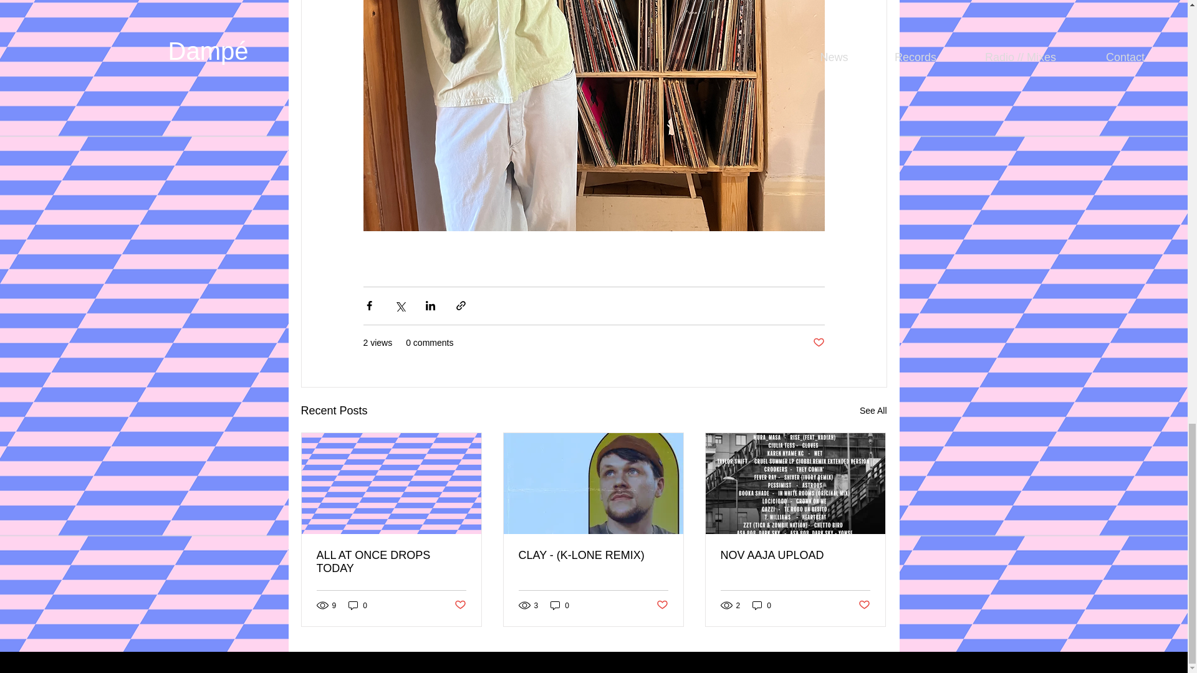 The image size is (1197, 673). Describe the element at coordinates (762, 605) in the screenshot. I see `0` at that location.